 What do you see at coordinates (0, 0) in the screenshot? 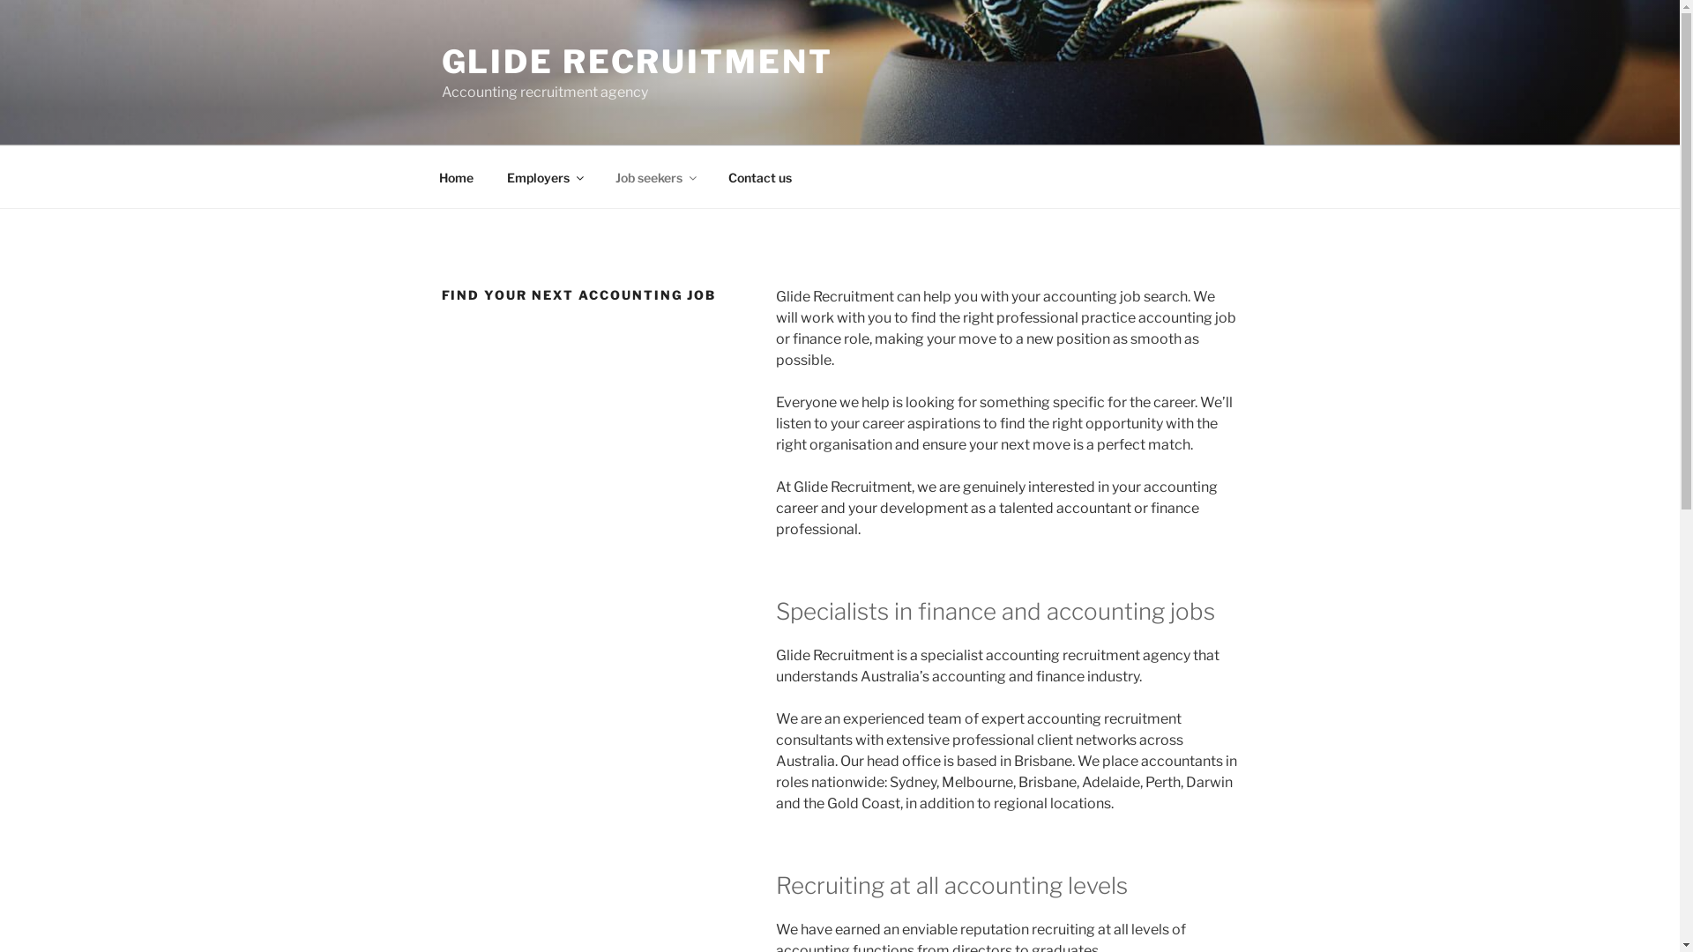
I see `Skip to content` at bounding box center [0, 0].